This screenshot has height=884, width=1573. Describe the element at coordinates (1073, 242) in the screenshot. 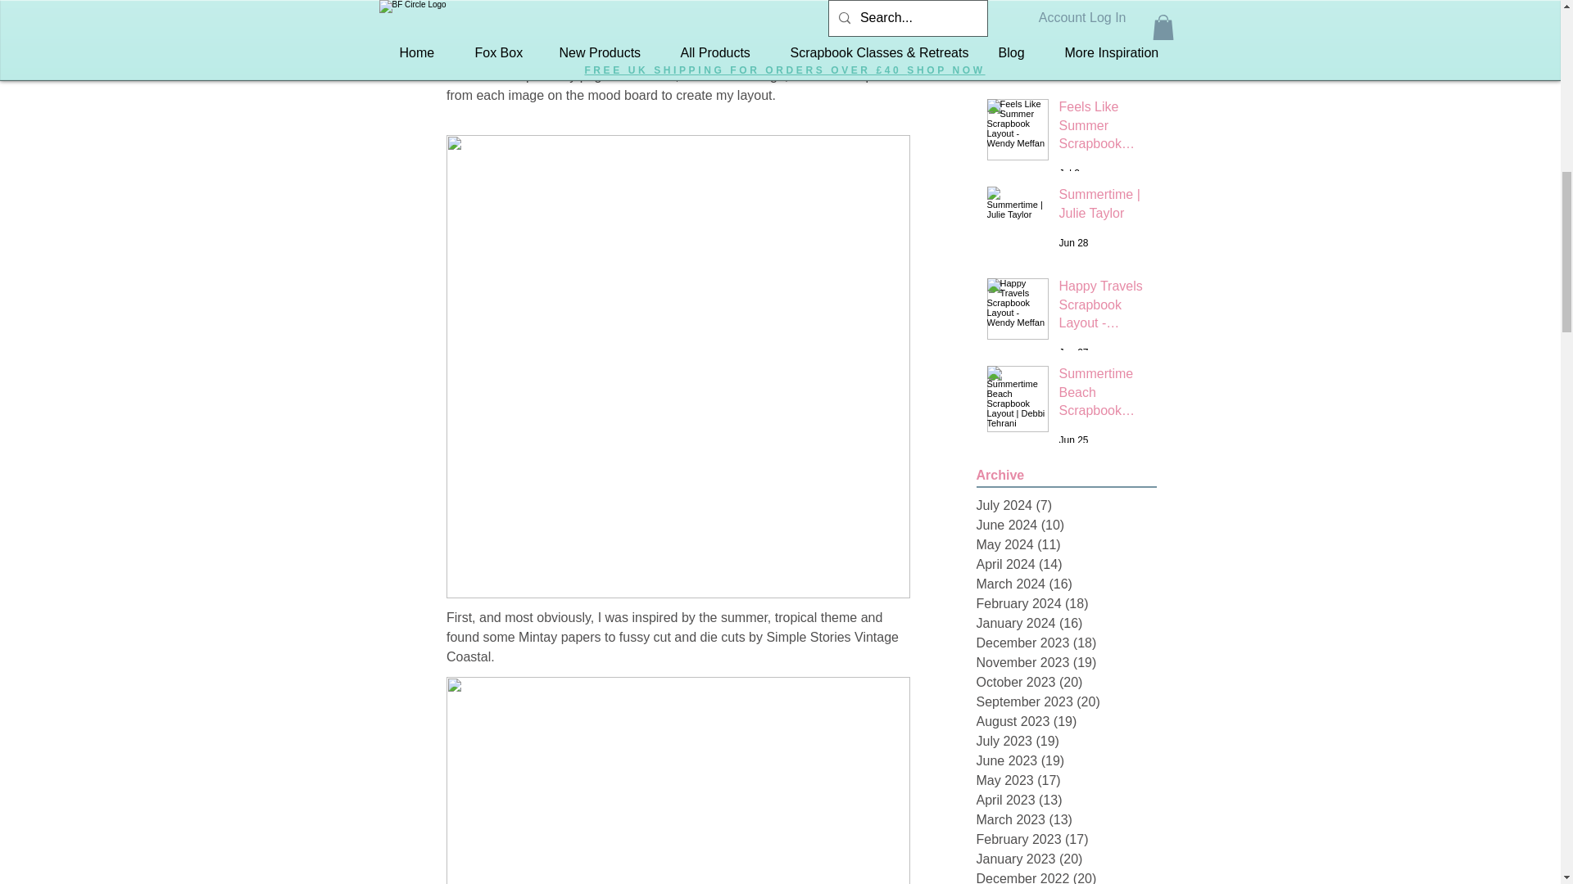

I see `Jun 28` at that location.